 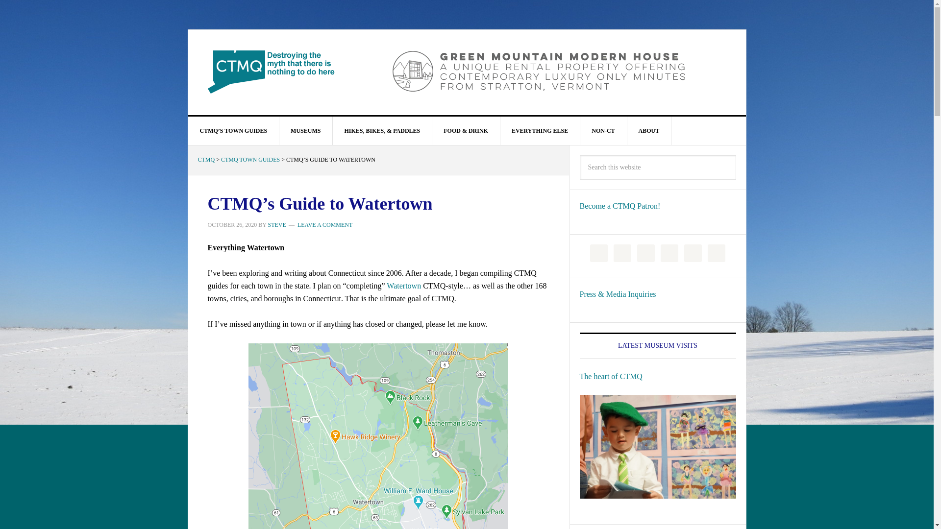 I want to click on Go to CTMQ., so click(x=206, y=159).